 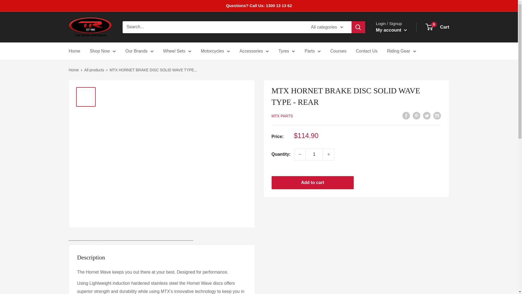 What do you see at coordinates (300, 154) in the screenshot?
I see `Decrease quantity by 1` at bounding box center [300, 154].